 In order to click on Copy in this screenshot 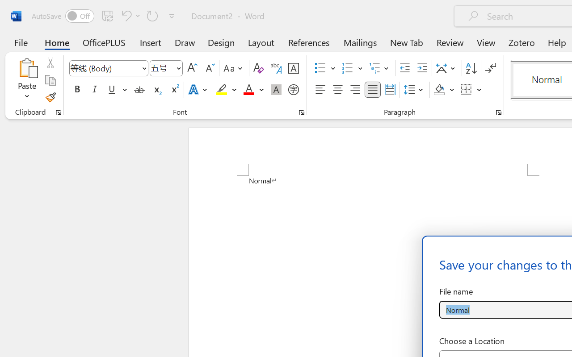, I will do `click(50, 80)`.